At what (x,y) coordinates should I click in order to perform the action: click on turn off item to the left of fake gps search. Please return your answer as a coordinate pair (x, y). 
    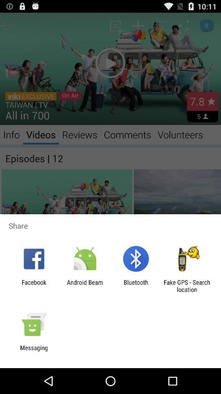
    Looking at the image, I should click on (136, 286).